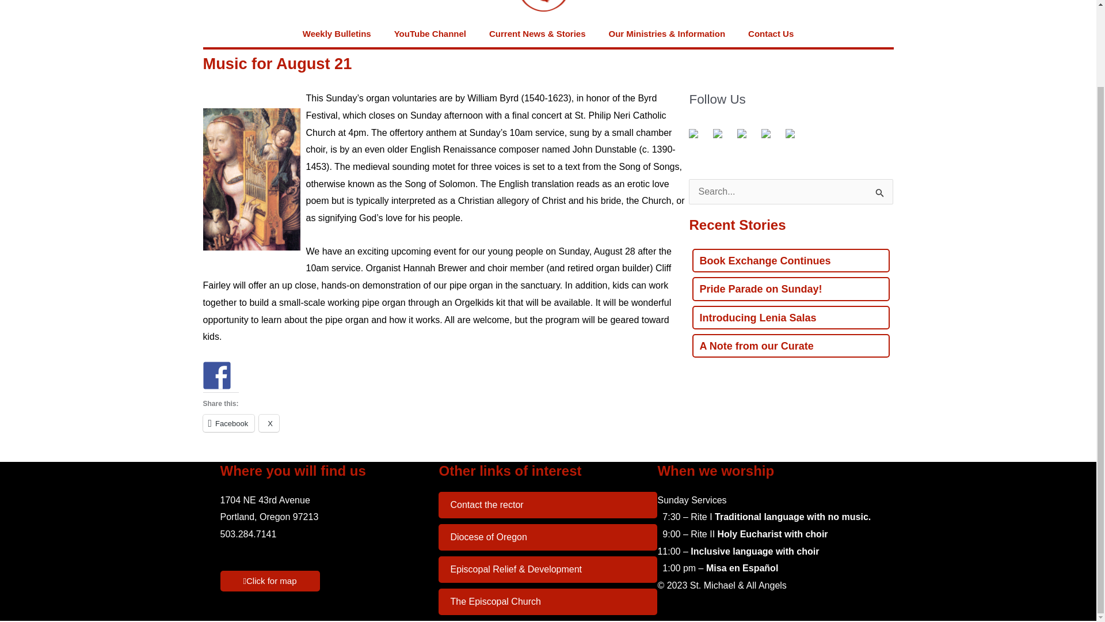 Image resolution: width=1105 pixels, height=622 pixels. What do you see at coordinates (717, 133) in the screenshot?
I see `Subscribe to our RSS feed` at bounding box center [717, 133].